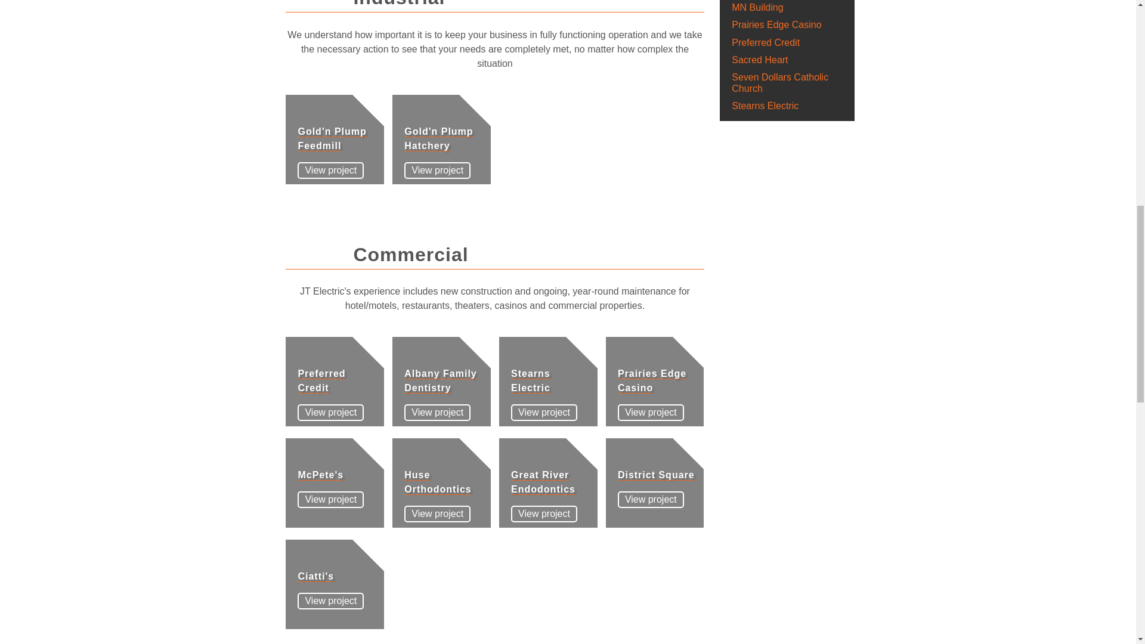 This screenshot has height=644, width=1145. Describe the element at coordinates (544, 413) in the screenshot. I see `View project` at that location.